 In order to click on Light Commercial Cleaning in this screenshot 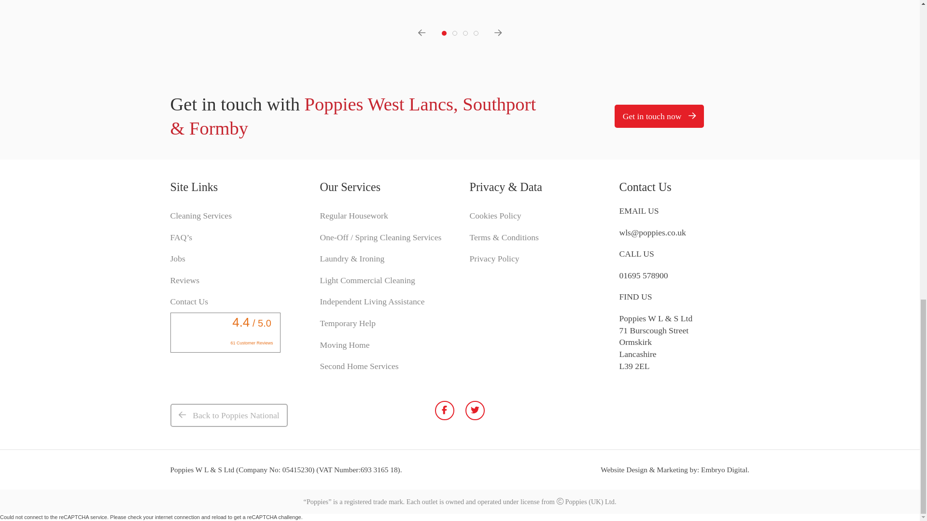, I will do `click(367, 280)`.